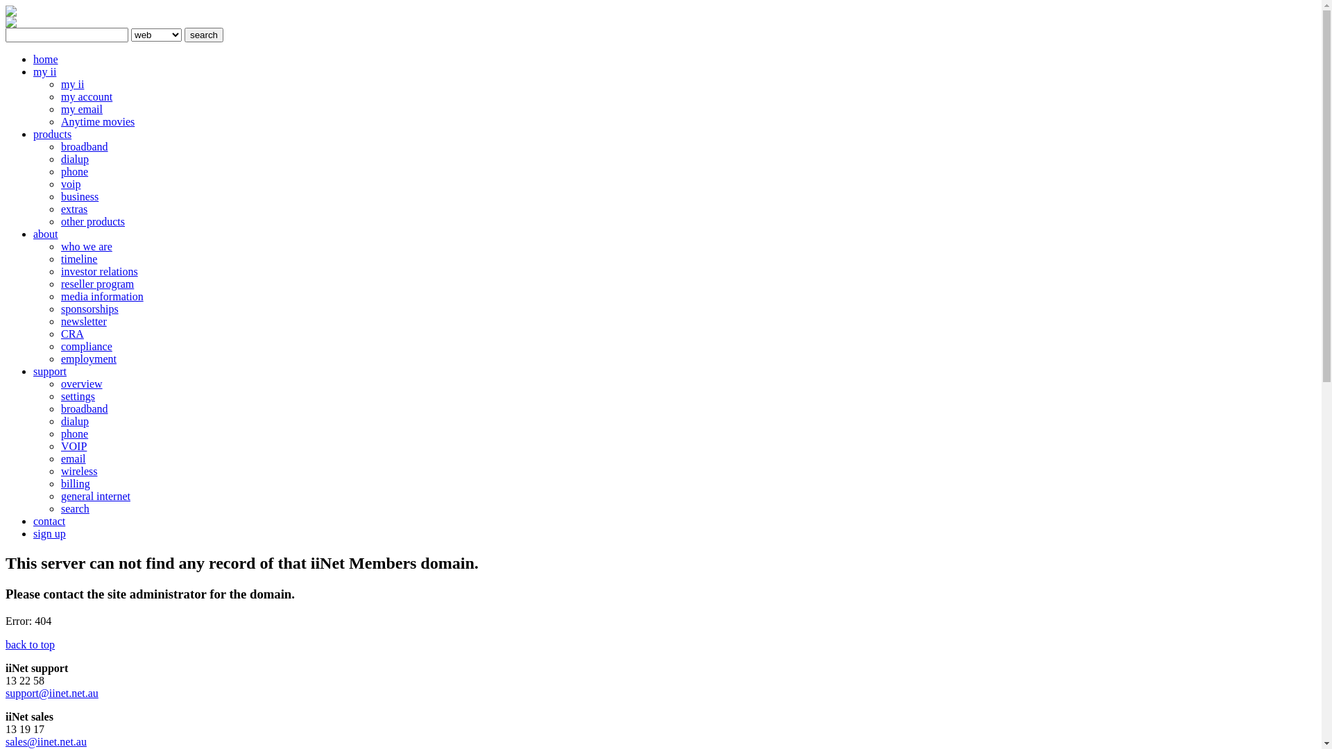 The image size is (1332, 749). Describe the element at coordinates (97, 284) in the screenshot. I see `reseller program` at that location.